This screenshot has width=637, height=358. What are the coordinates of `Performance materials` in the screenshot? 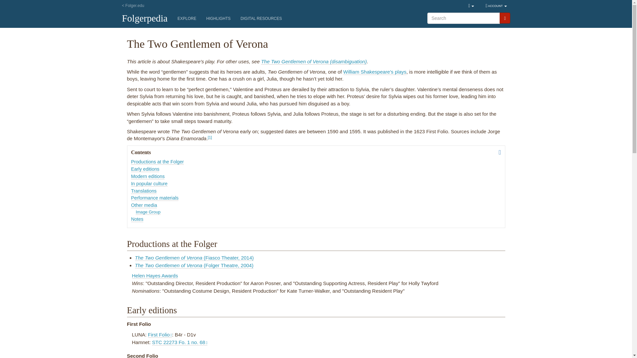 It's located at (155, 198).